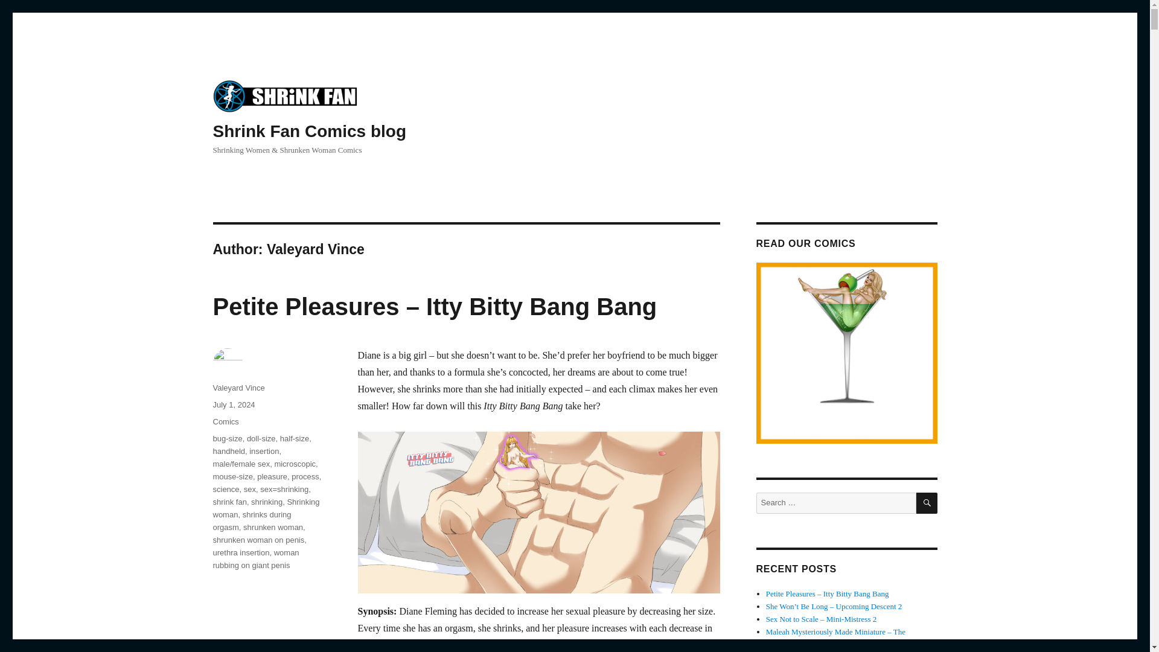 The height and width of the screenshot is (652, 1159). Describe the element at coordinates (295, 438) in the screenshot. I see `half-size` at that location.